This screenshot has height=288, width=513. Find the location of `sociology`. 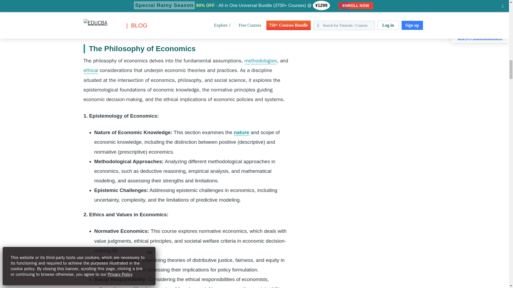

sociology is located at coordinates (106, 15).